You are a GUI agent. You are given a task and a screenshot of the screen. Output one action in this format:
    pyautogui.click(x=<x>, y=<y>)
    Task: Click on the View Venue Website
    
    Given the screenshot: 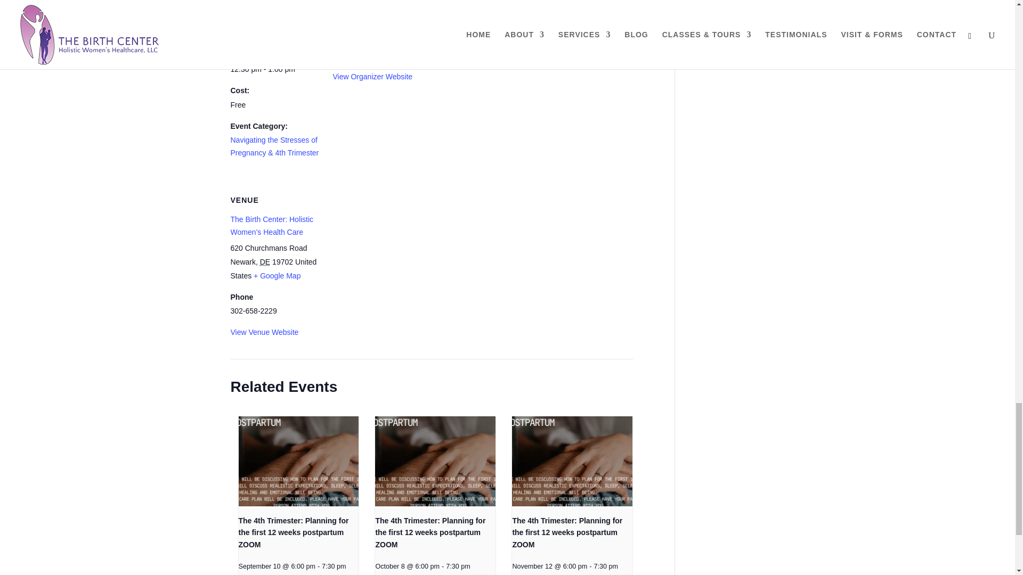 What is the action you would take?
    pyautogui.click(x=264, y=332)
    